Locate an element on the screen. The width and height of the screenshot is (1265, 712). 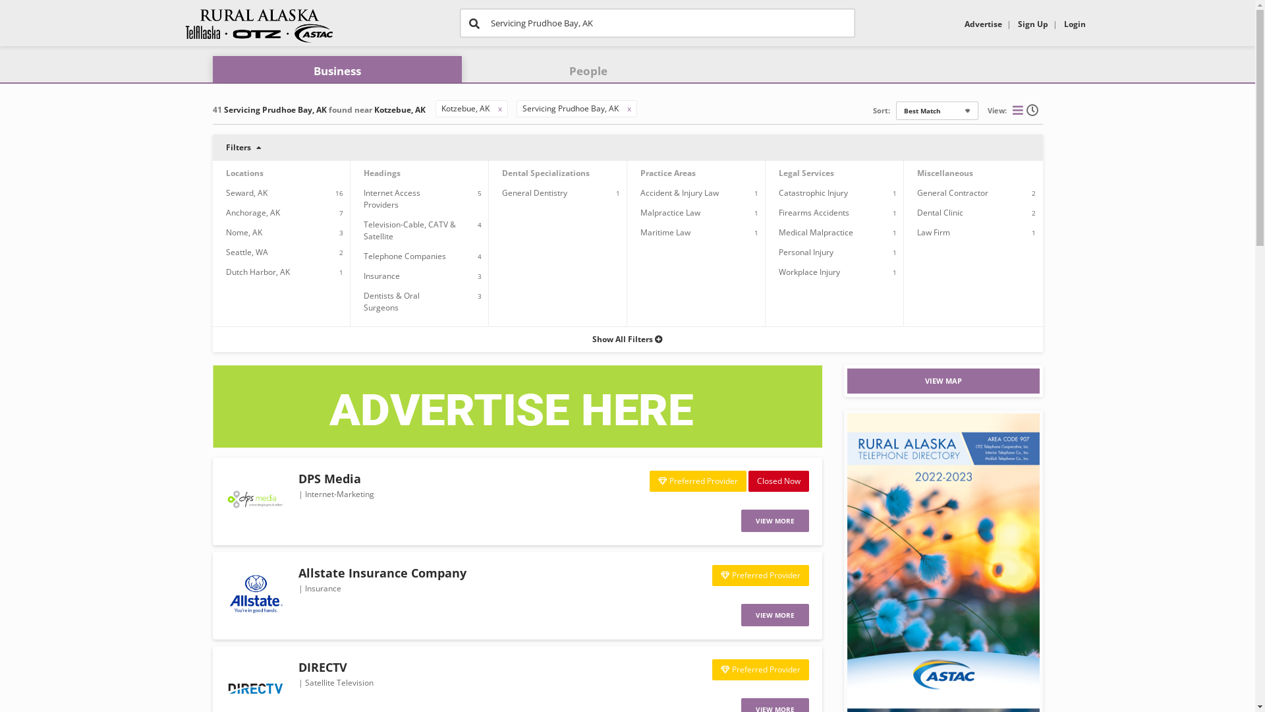
Allstate Insurance Company is located at coordinates (382, 573).